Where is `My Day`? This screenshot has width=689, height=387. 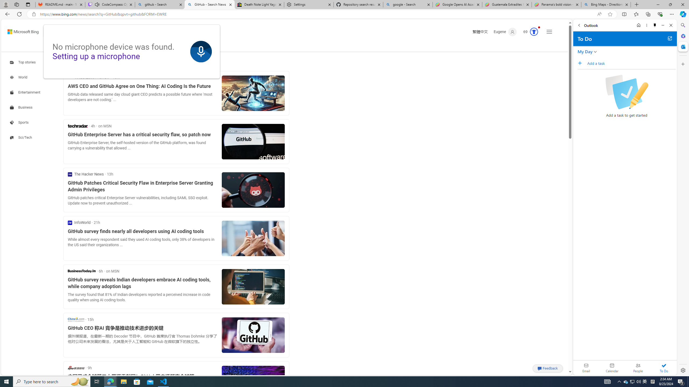
My Day is located at coordinates (585, 52).